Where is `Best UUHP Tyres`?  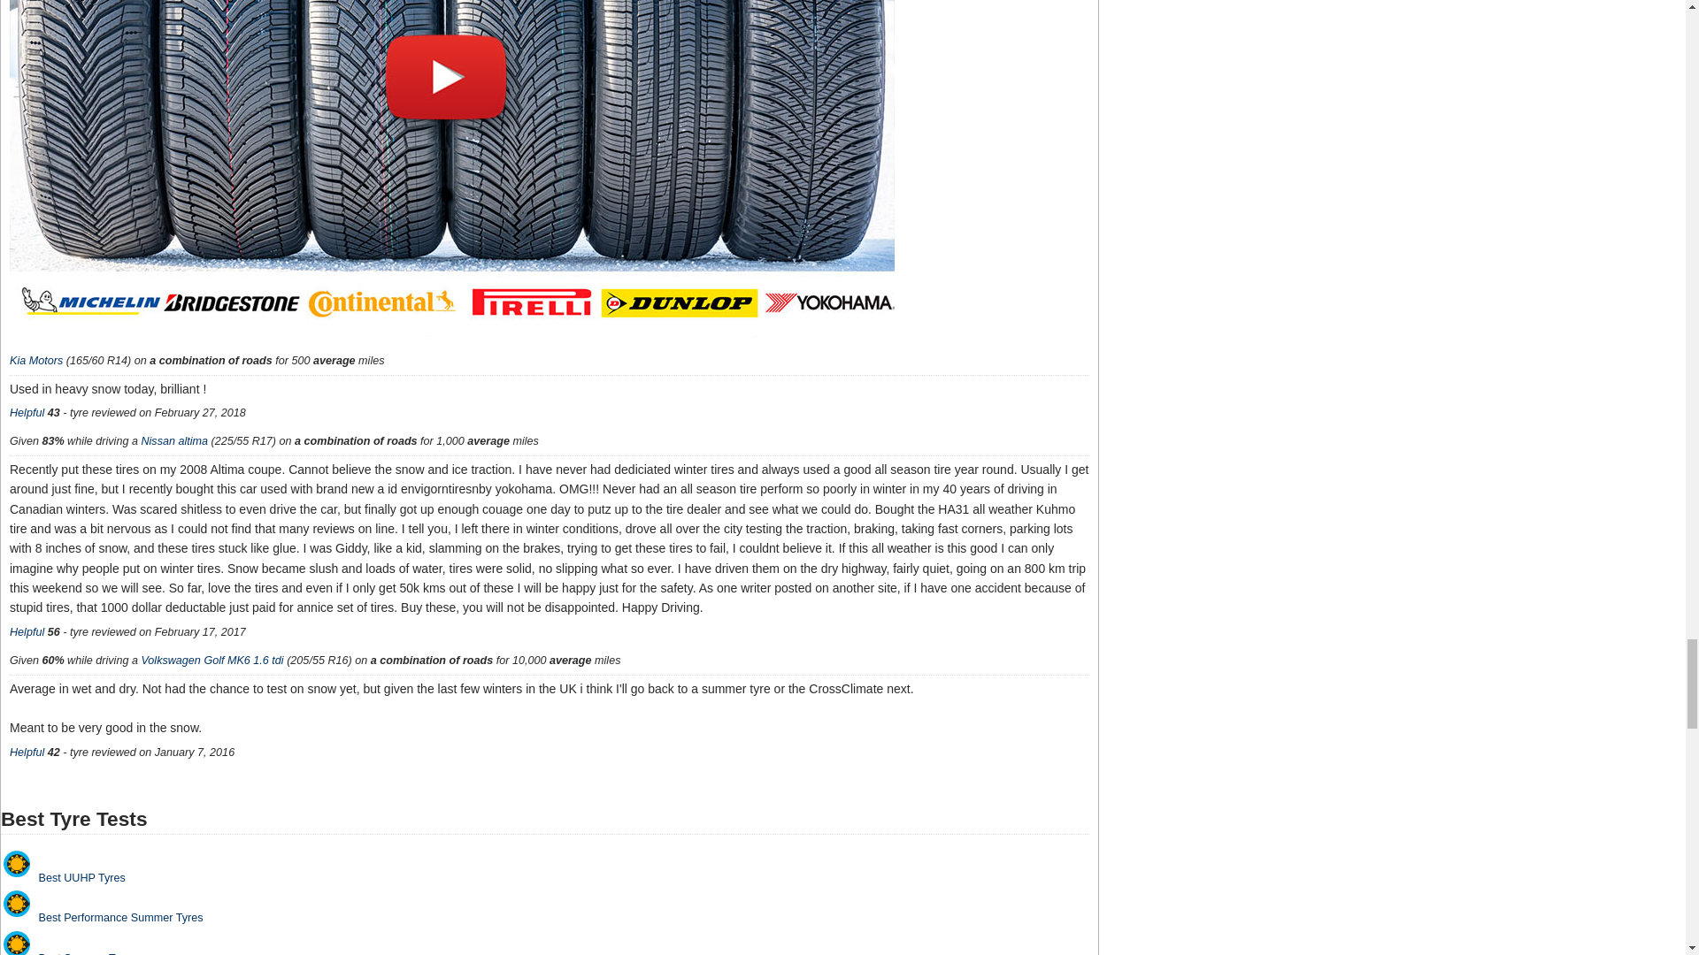
Best UUHP Tyres is located at coordinates (16, 864).